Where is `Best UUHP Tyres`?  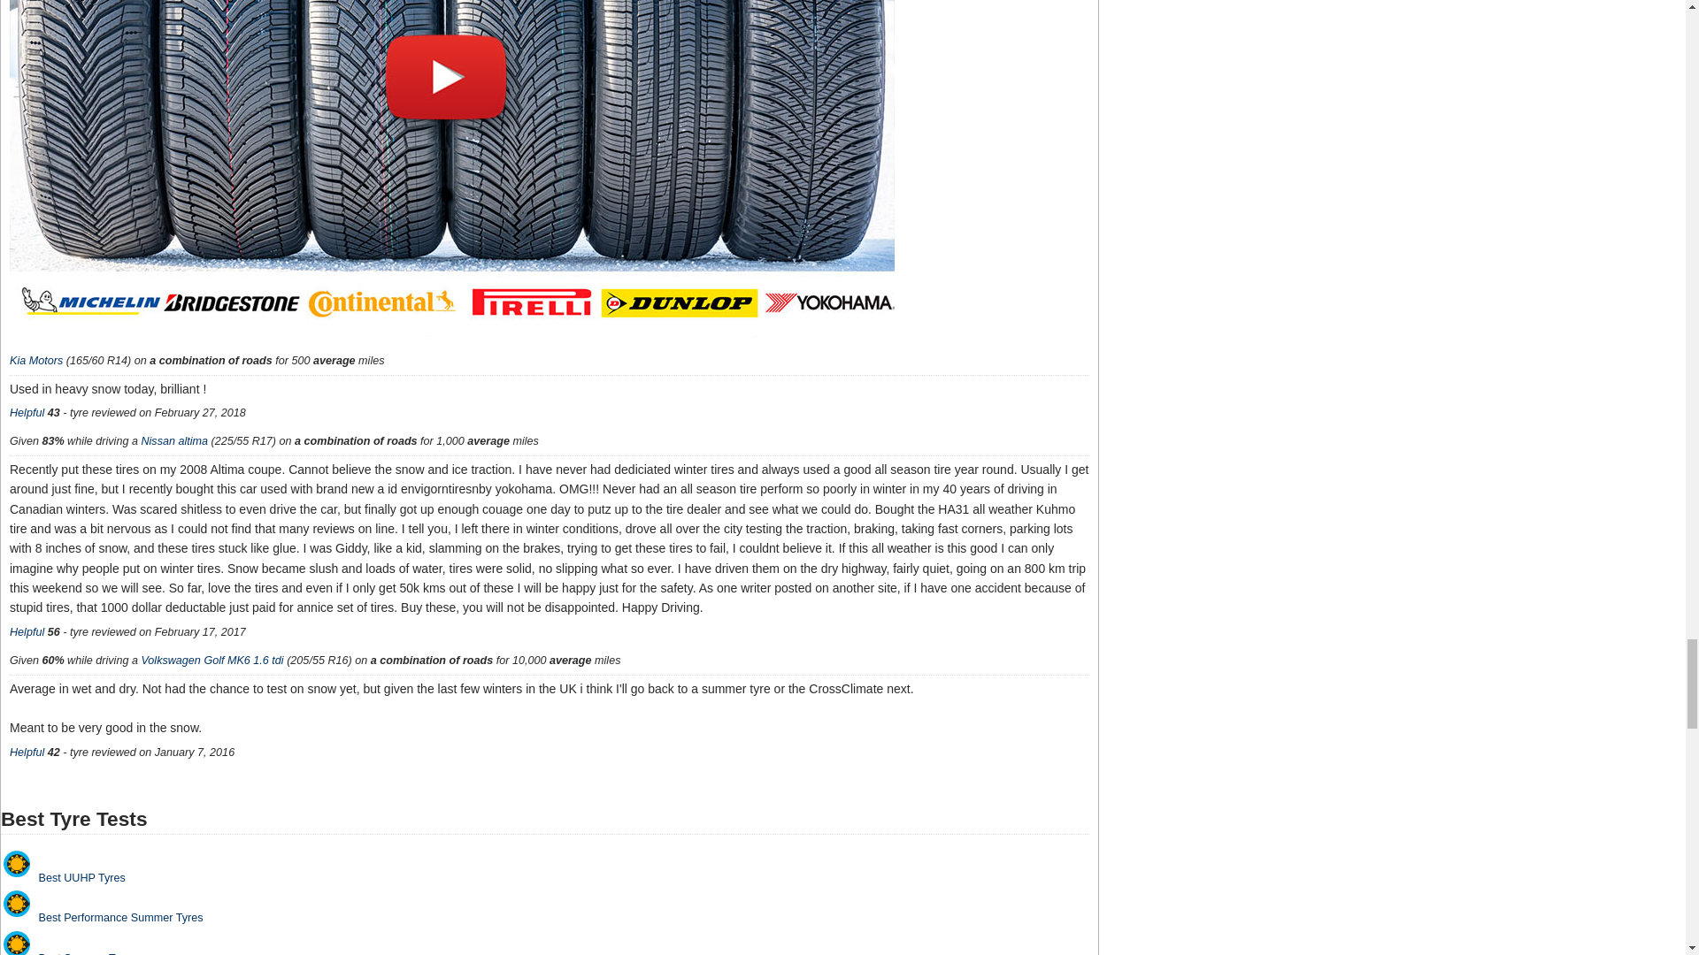
Best UUHP Tyres is located at coordinates (16, 864).